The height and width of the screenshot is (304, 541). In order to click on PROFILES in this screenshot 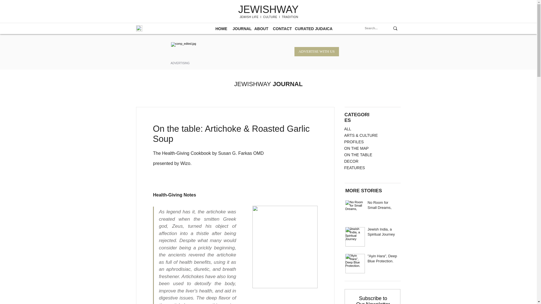, I will do `click(366, 142)`.